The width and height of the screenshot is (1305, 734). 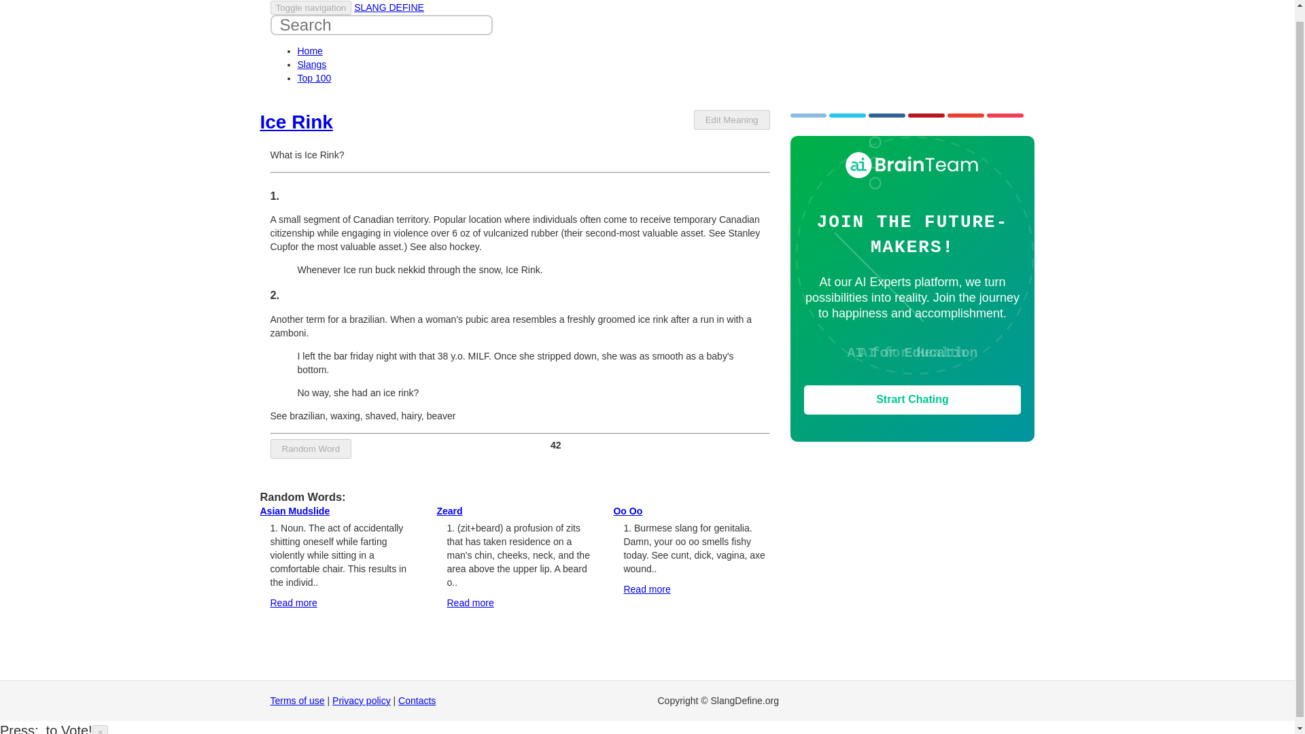 What do you see at coordinates (731, 120) in the screenshot?
I see `Edit Meaning` at bounding box center [731, 120].